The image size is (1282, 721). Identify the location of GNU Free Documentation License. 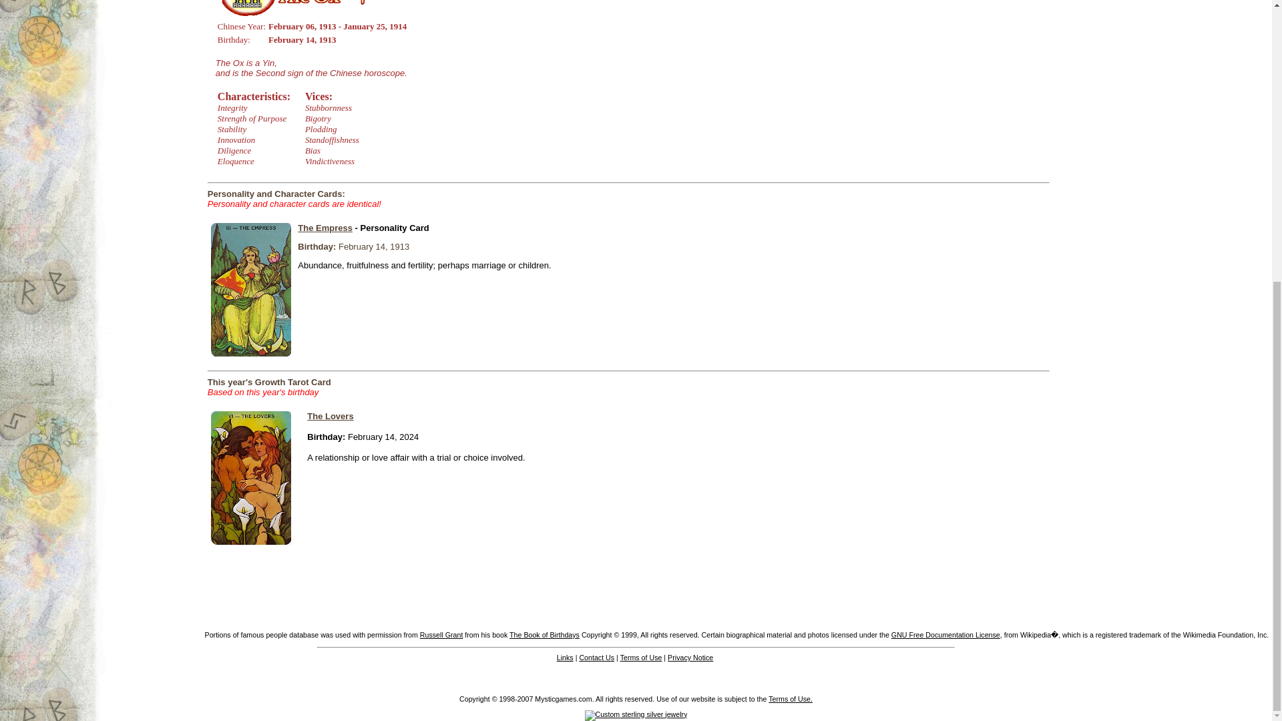
(945, 634).